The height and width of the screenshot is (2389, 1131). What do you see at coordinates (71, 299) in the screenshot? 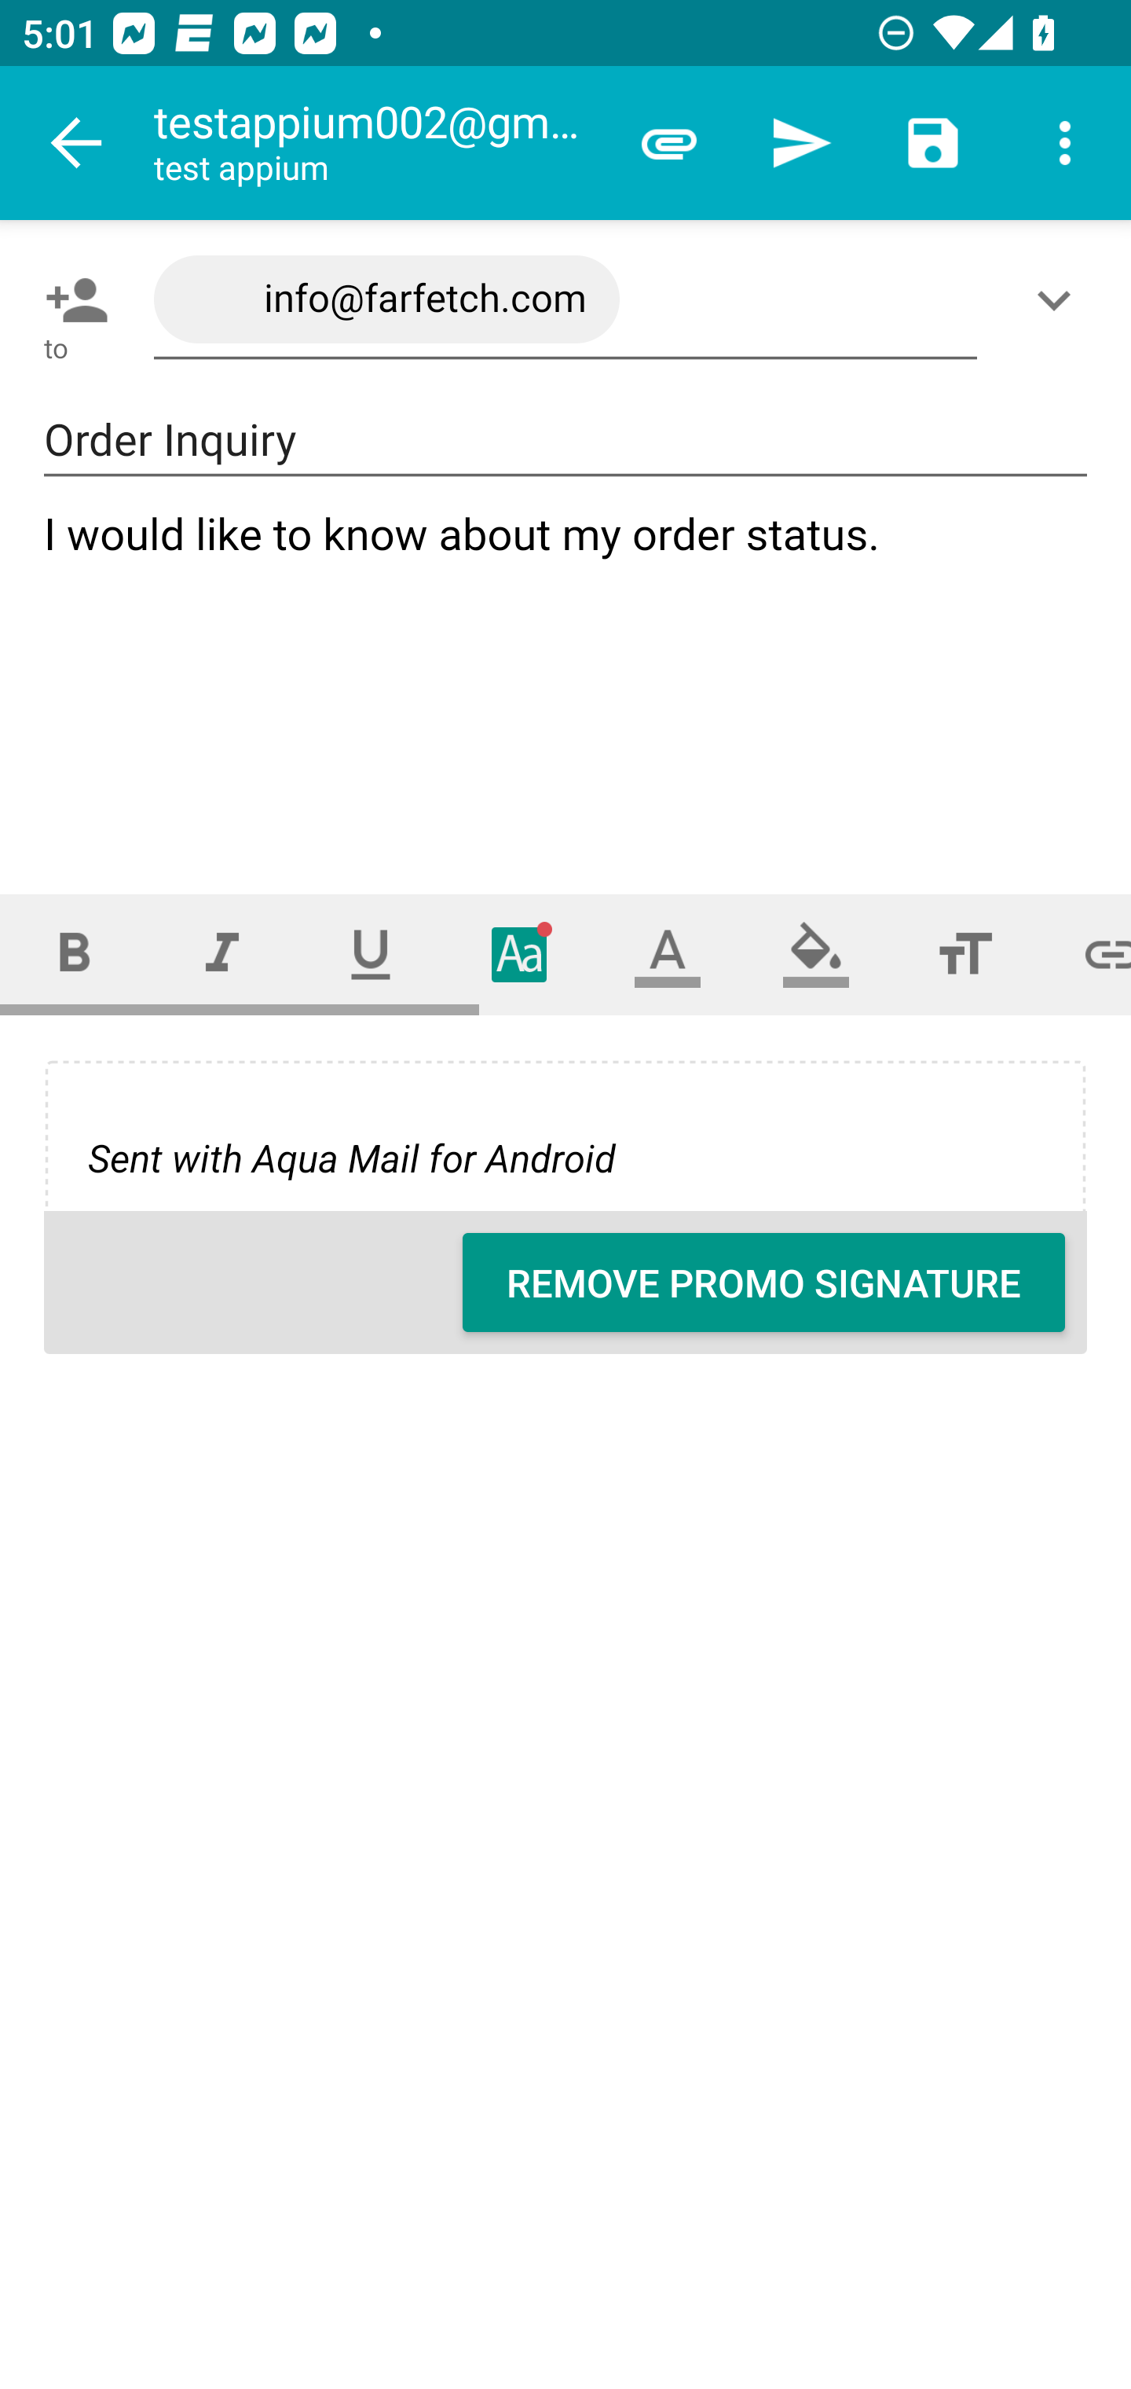
I see `Pick contact: To` at bounding box center [71, 299].